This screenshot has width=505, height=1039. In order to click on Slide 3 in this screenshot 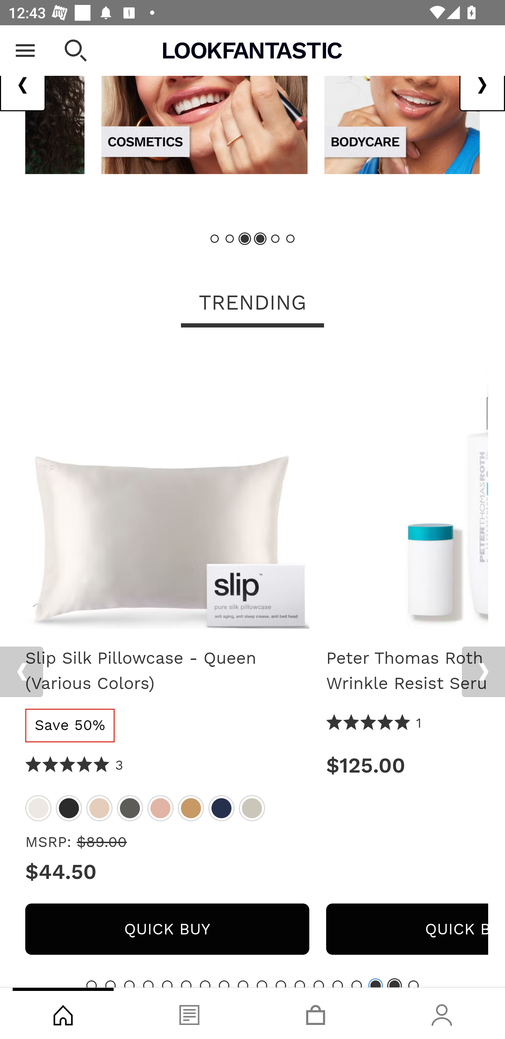, I will do `click(129, 984)`.